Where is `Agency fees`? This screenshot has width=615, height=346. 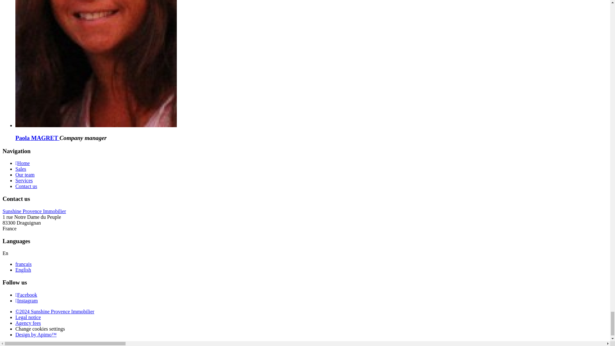 Agency fees is located at coordinates (28, 323).